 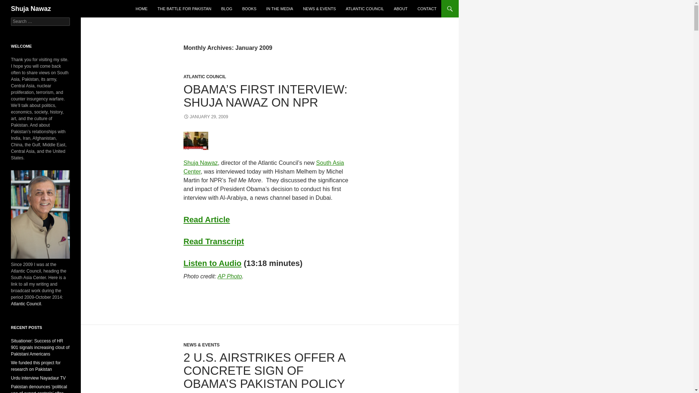 What do you see at coordinates (31, 9) in the screenshot?
I see `Shuja Nawaz` at bounding box center [31, 9].